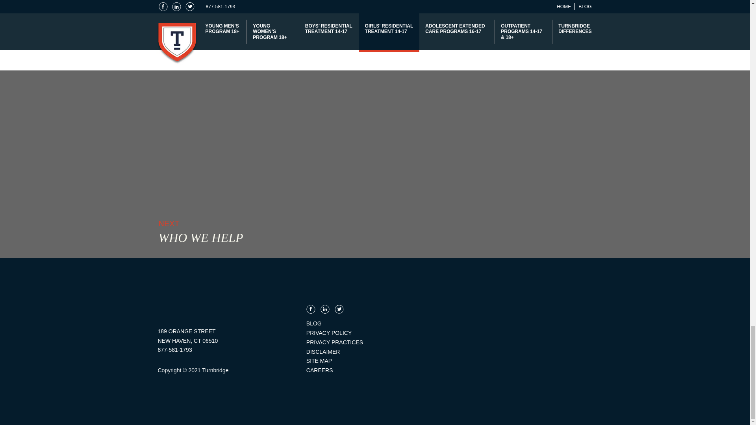 This screenshot has width=756, height=425. Describe the element at coordinates (339, 309) in the screenshot. I see `Twitter` at that location.